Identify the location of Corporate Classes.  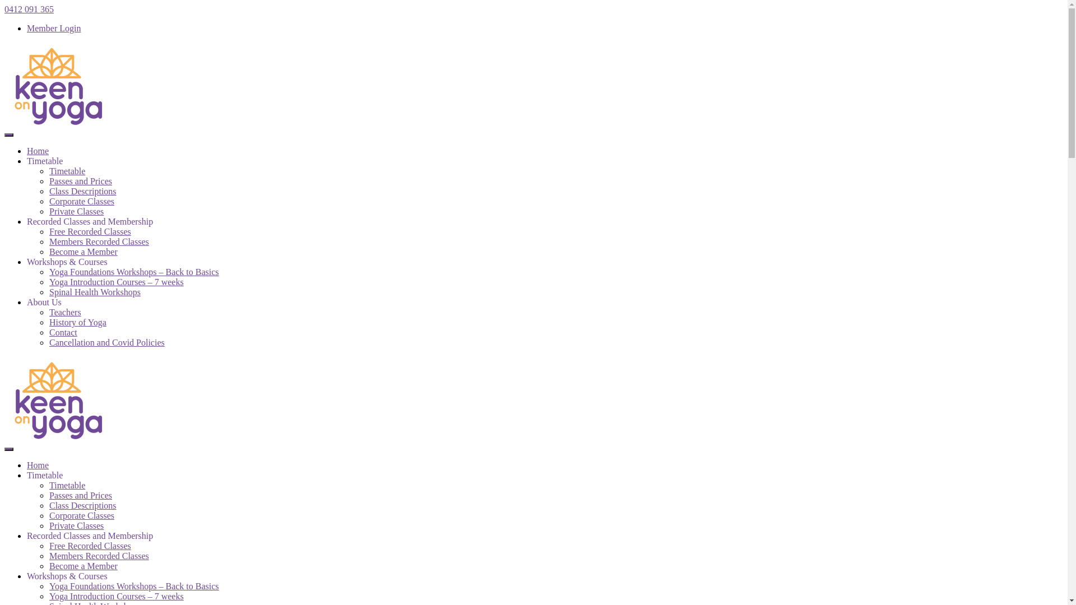
(82, 515).